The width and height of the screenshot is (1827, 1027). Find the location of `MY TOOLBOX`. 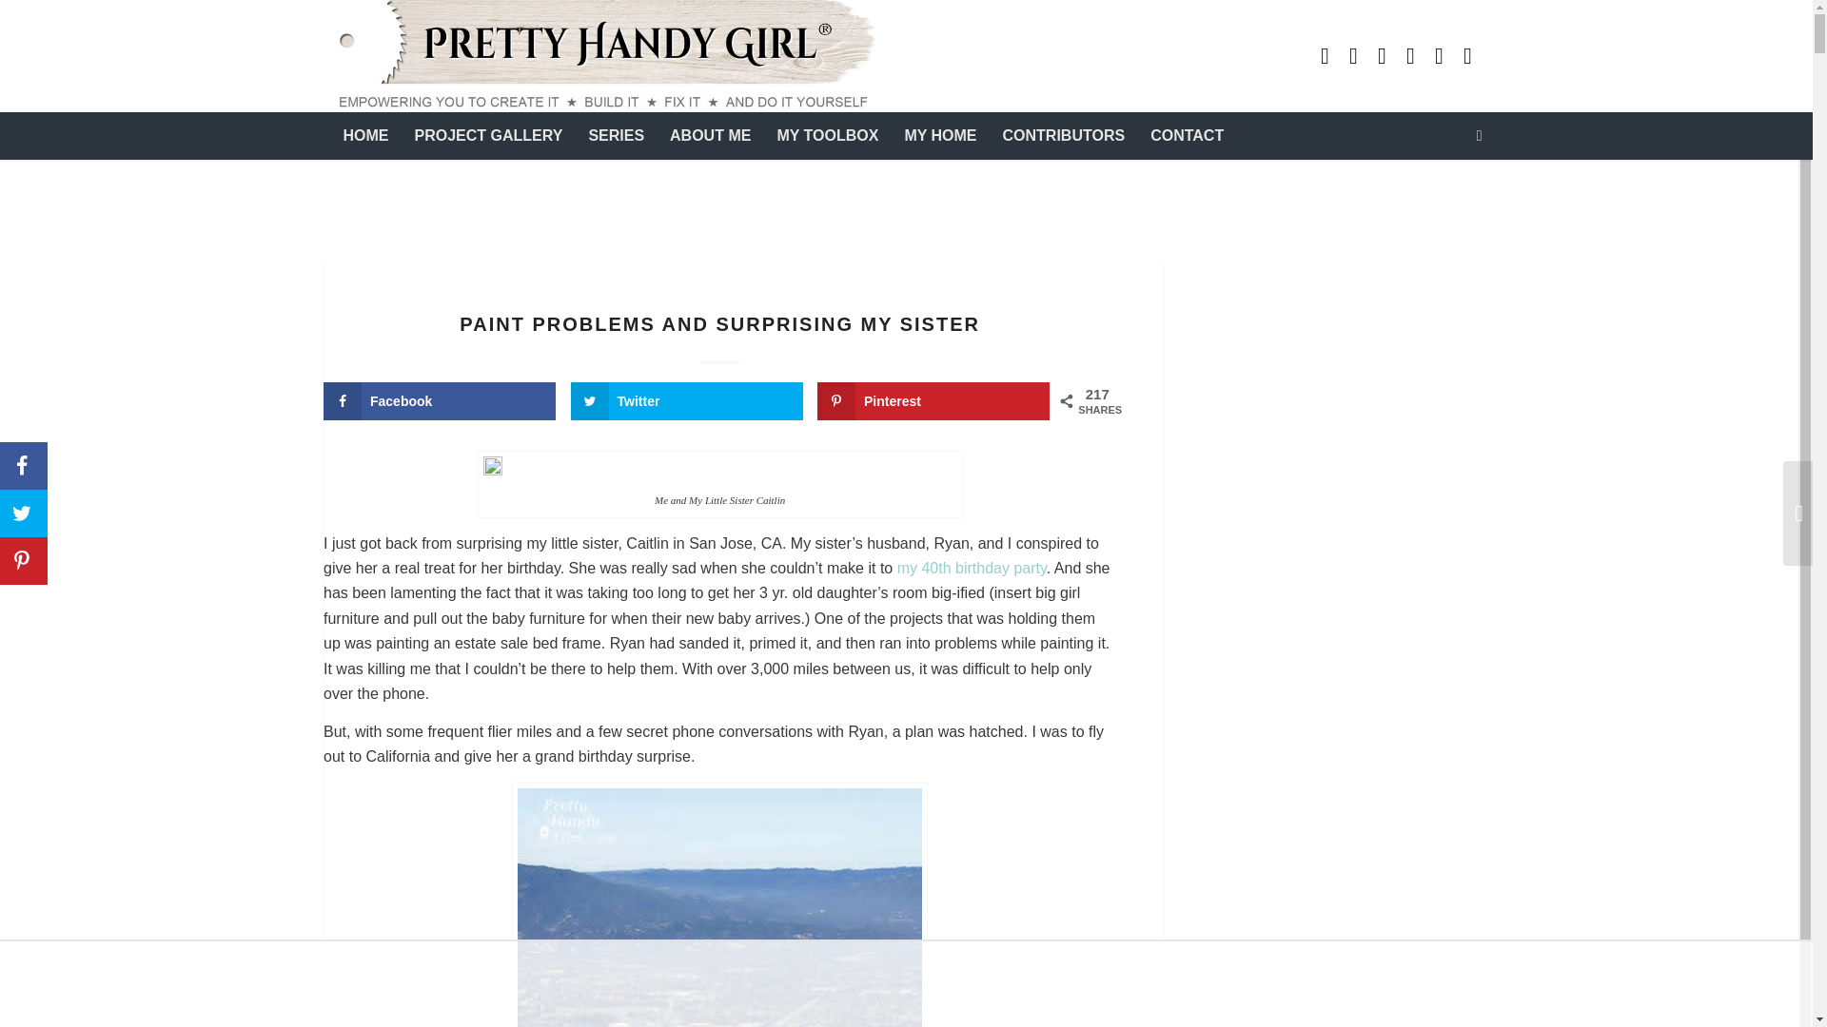

MY TOOLBOX is located at coordinates (827, 135).